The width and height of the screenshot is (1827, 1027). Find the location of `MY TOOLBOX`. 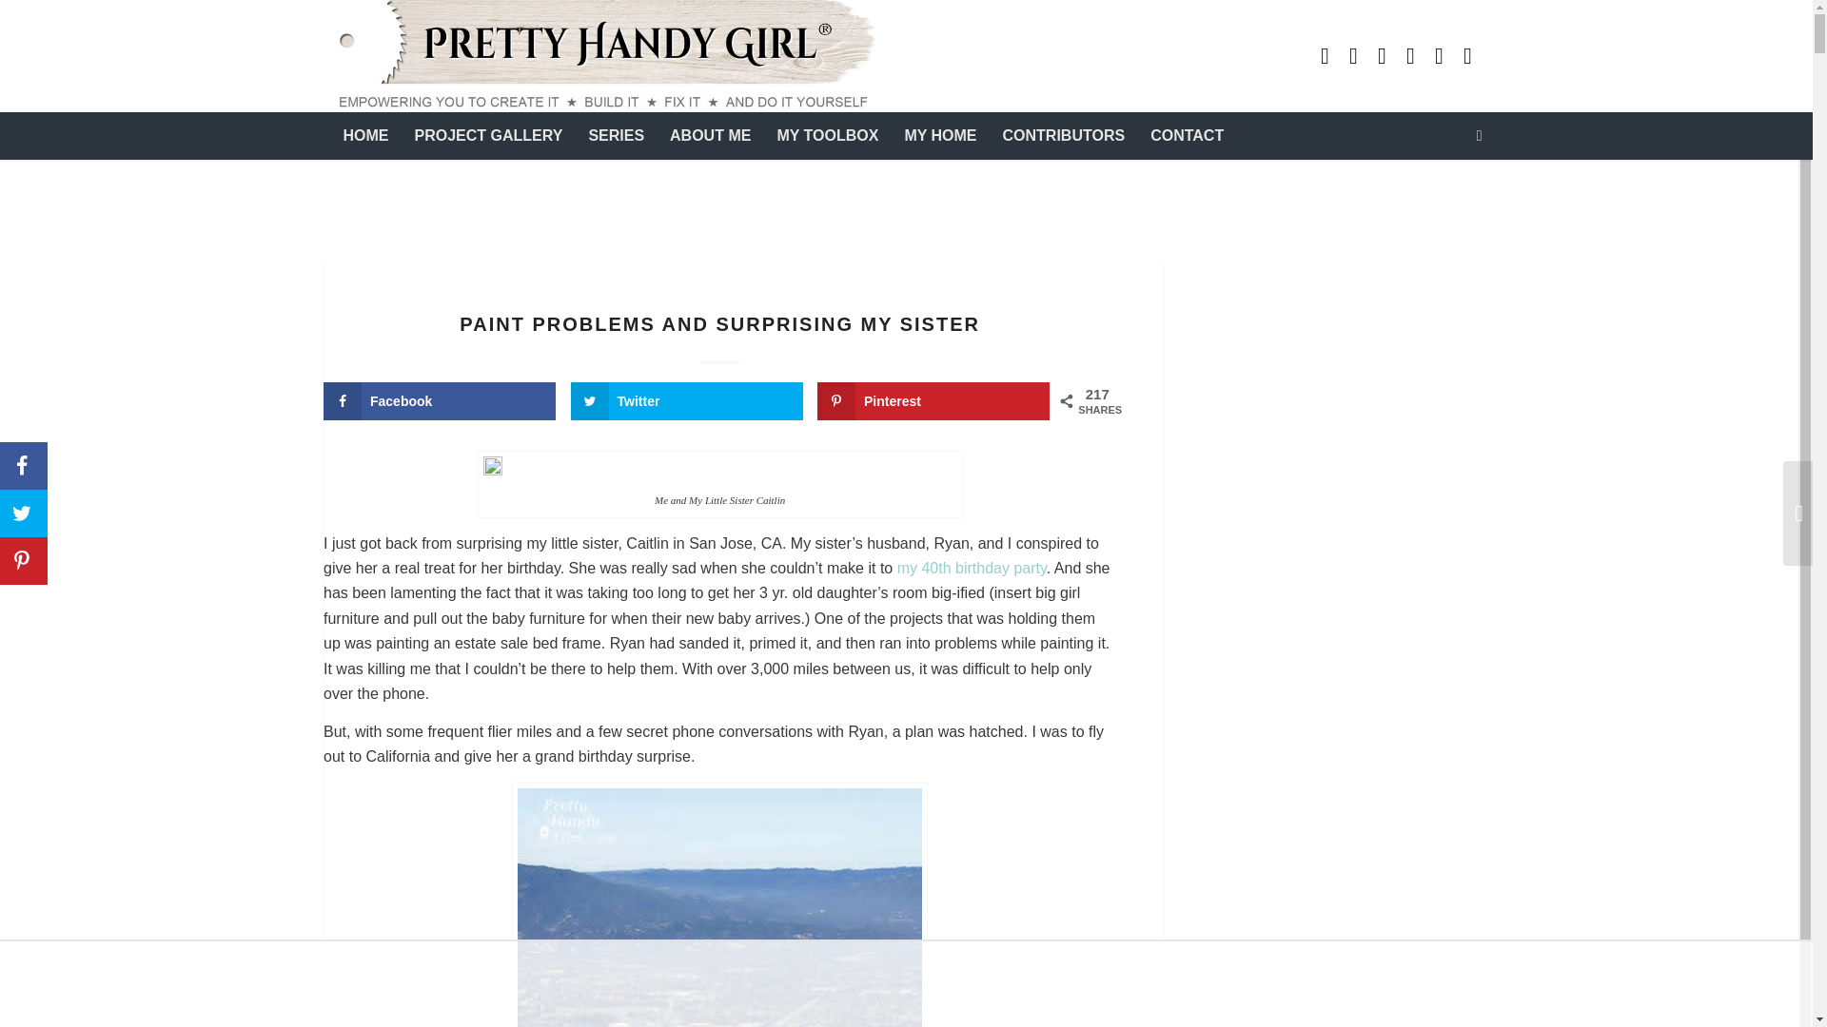

MY TOOLBOX is located at coordinates (827, 135).